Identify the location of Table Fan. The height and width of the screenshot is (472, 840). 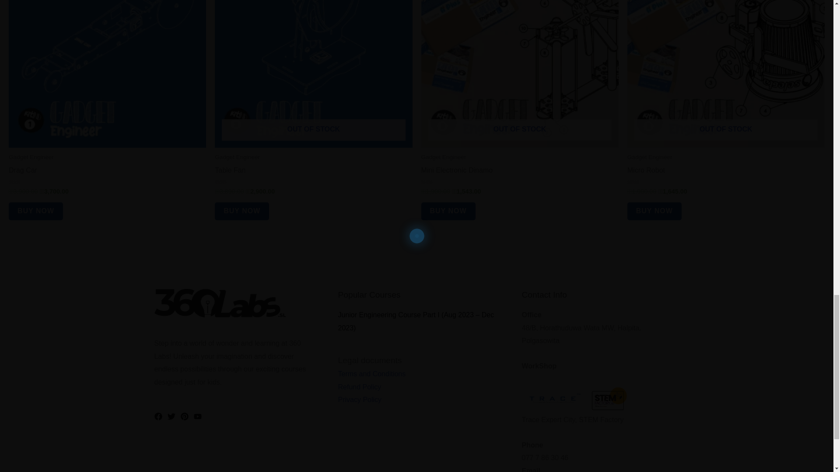
(230, 172).